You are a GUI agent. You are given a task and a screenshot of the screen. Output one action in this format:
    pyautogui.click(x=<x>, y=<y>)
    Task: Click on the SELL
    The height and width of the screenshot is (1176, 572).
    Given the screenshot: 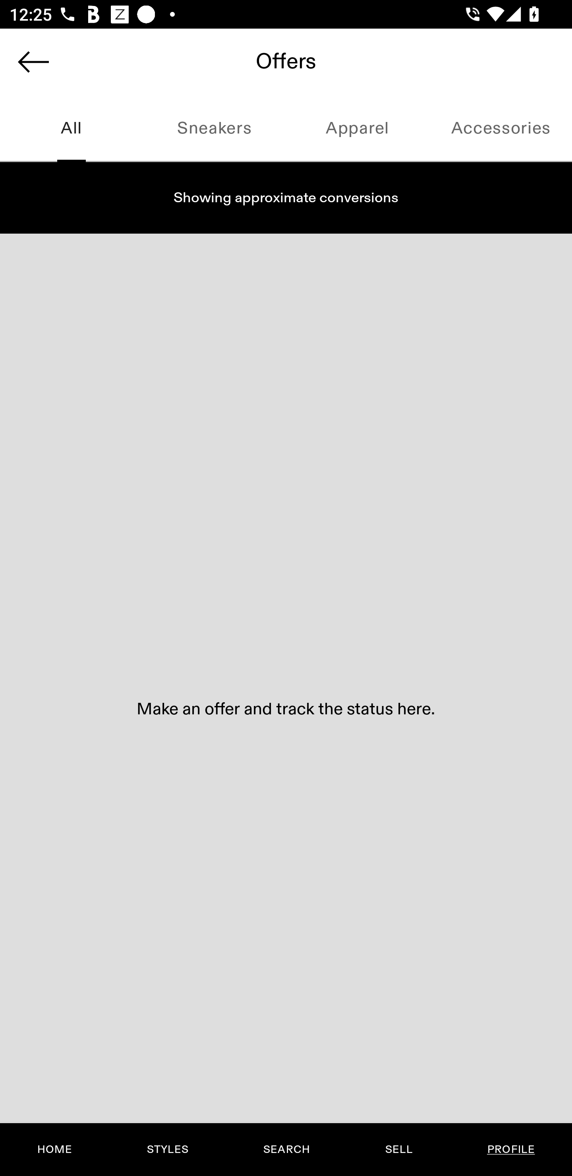 What is the action you would take?
    pyautogui.click(x=398, y=1149)
    